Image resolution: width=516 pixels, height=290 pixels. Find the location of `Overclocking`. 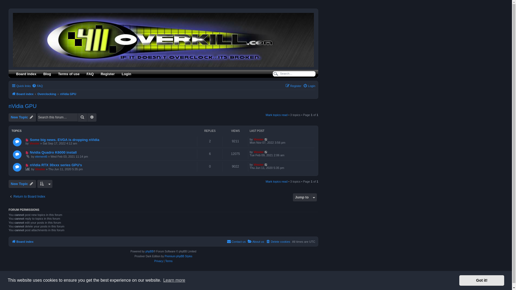

Overclocking is located at coordinates (47, 94).